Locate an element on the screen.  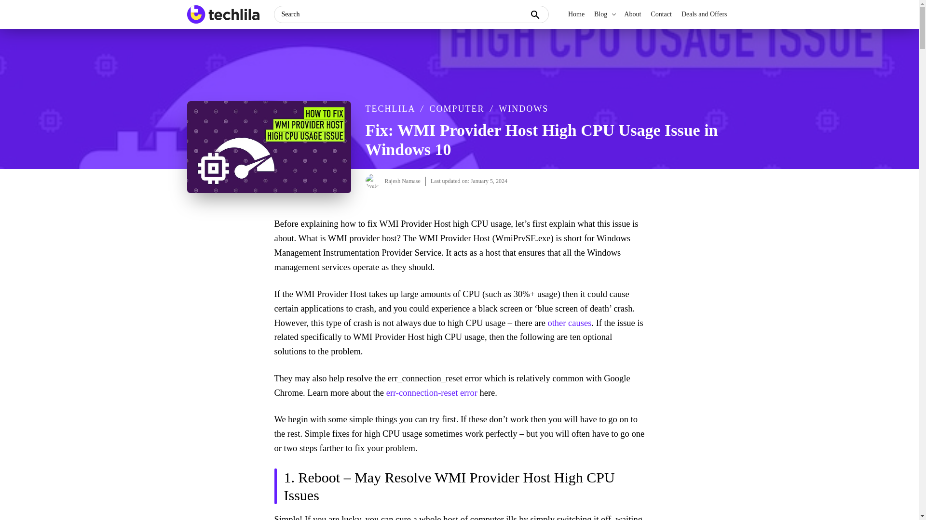
Contact is located at coordinates (661, 14).